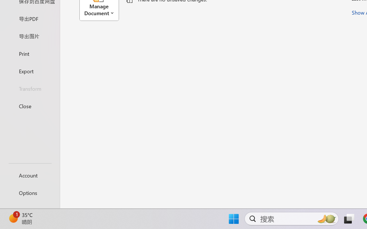  Describe the element at coordinates (30, 53) in the screenshot. I see `Print` at that location.